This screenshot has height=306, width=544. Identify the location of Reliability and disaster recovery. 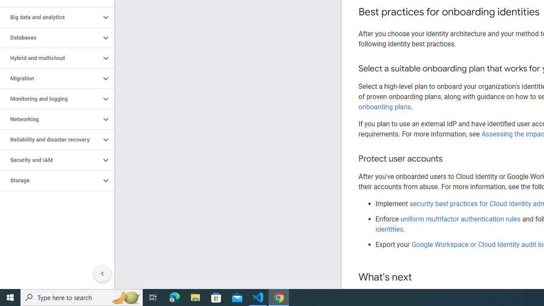
(50, 139).